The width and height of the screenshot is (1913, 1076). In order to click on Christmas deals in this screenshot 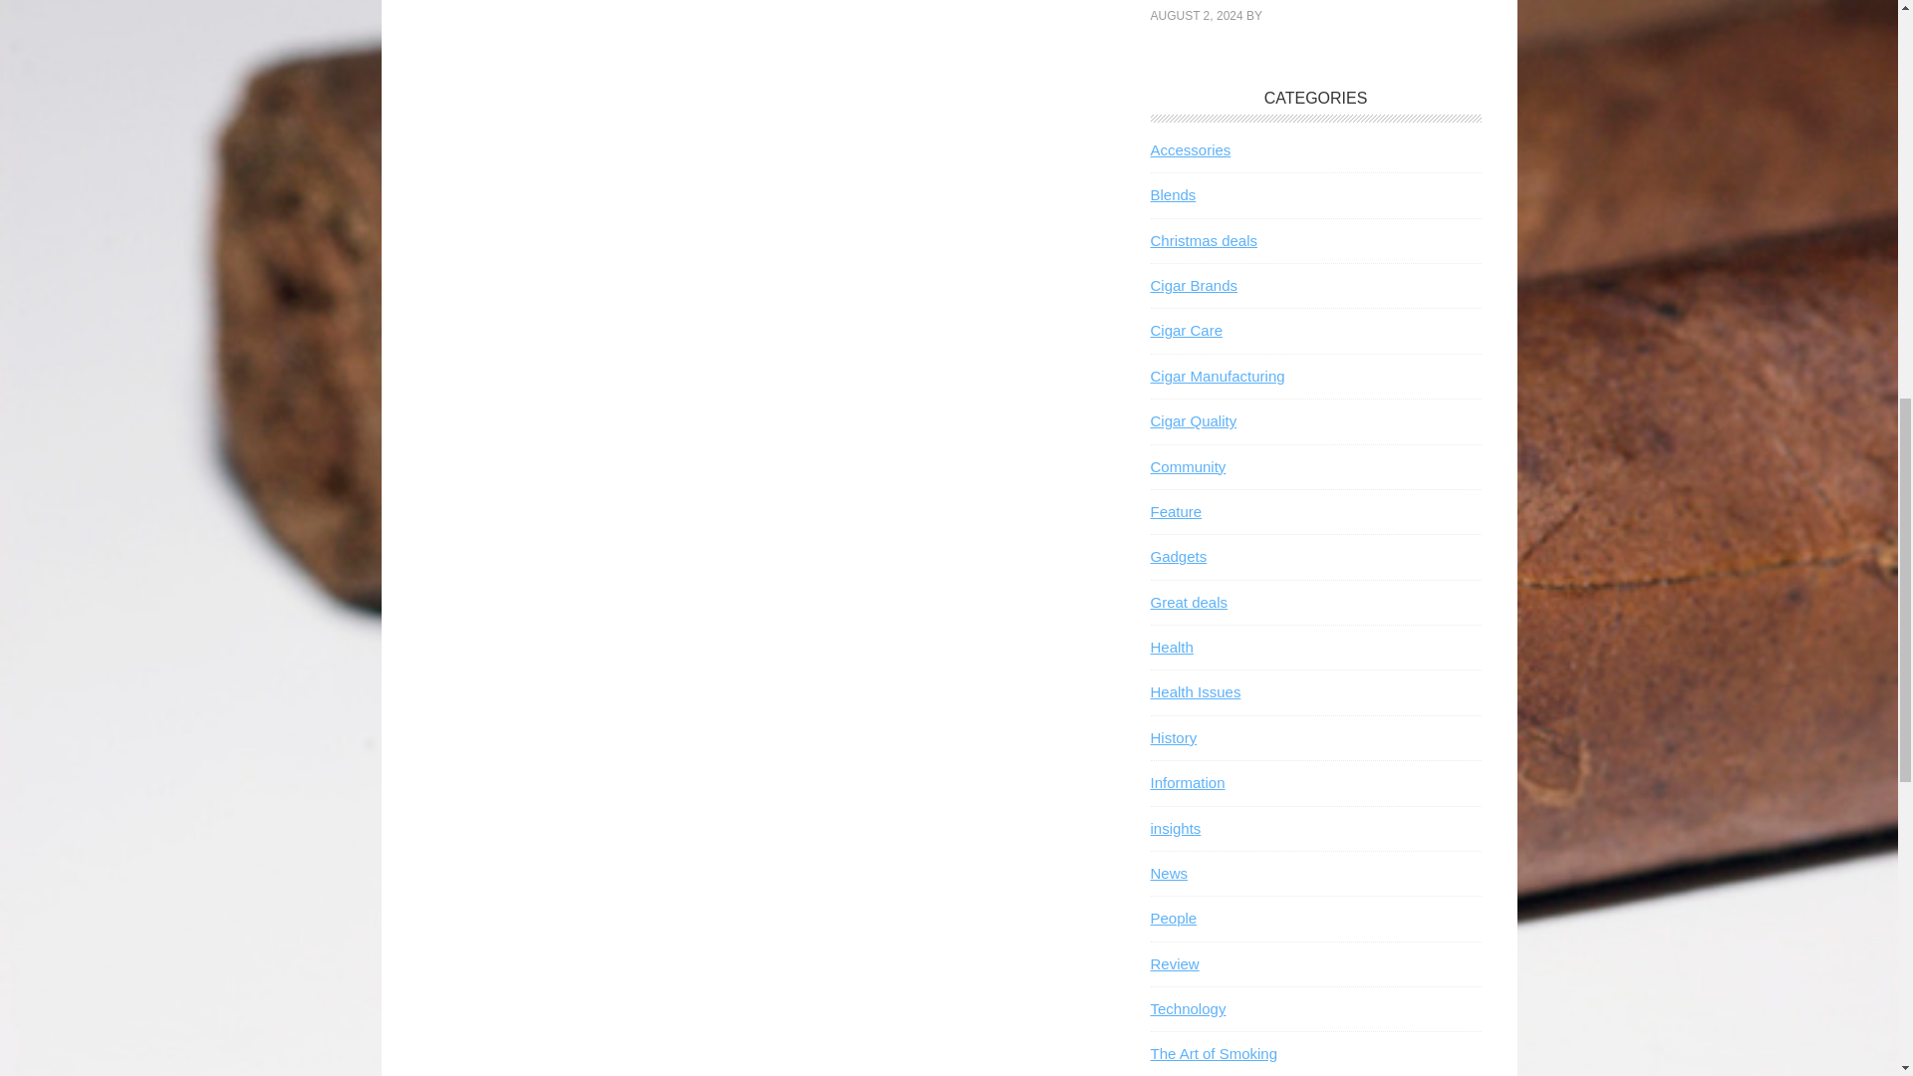, I will do `click(1203, 240)`.